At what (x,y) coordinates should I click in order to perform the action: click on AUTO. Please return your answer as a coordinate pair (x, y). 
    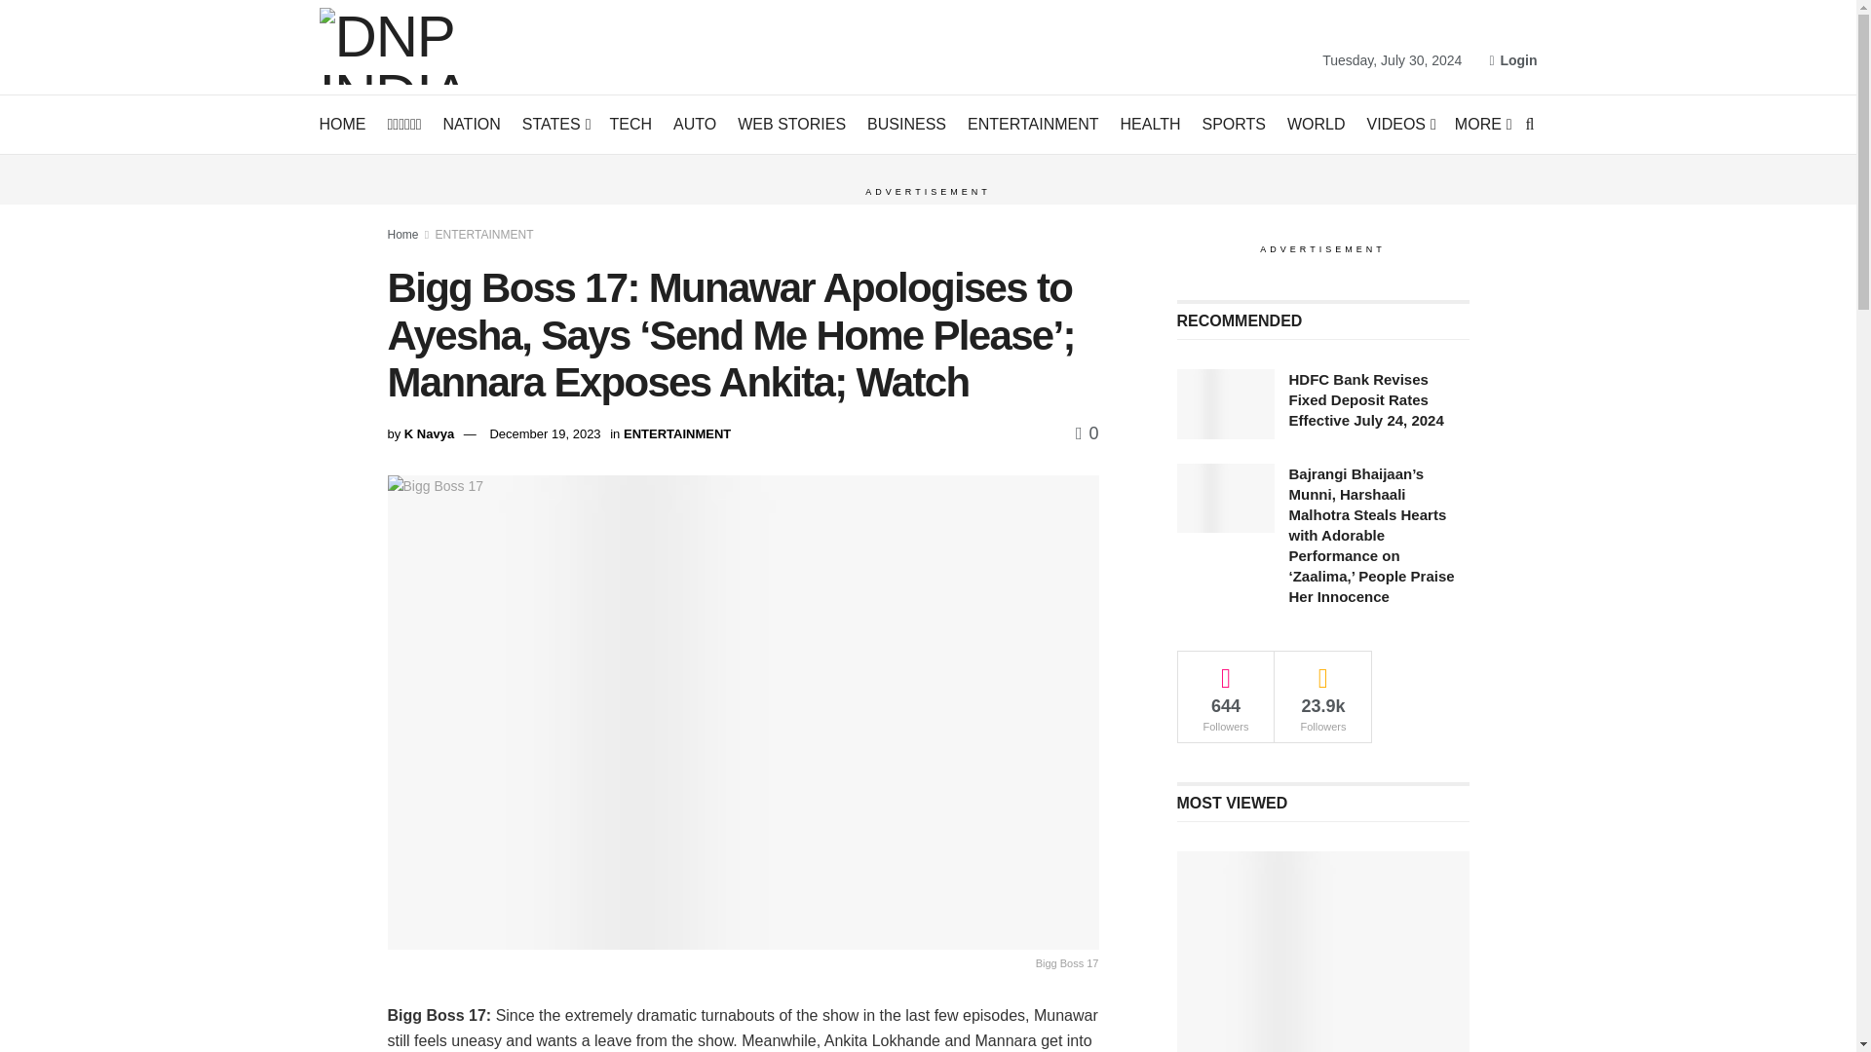
    Looking at the image, I should click on (695, 125).